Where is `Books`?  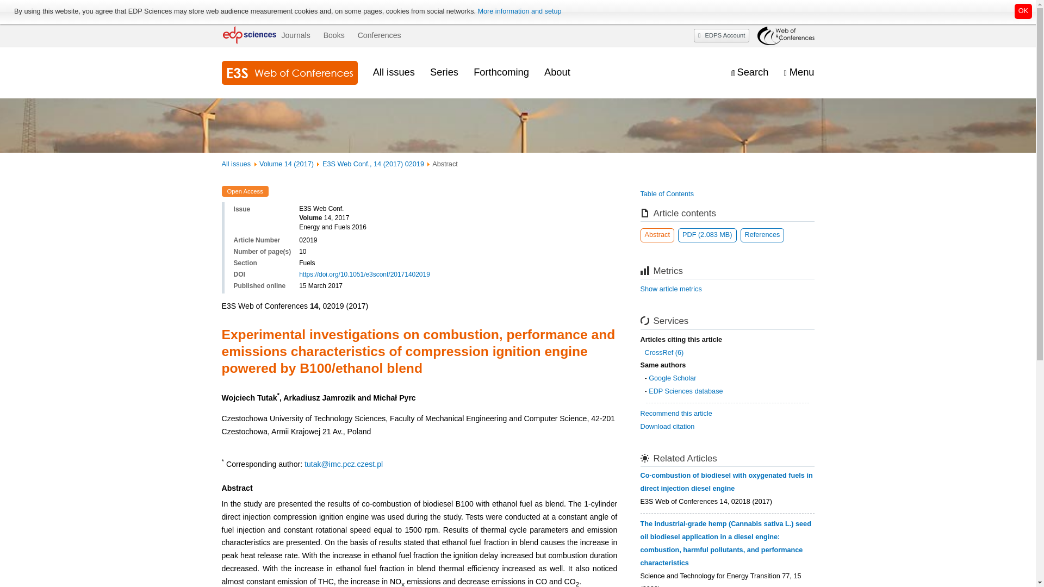
Books is located at coordinates (334, 35).